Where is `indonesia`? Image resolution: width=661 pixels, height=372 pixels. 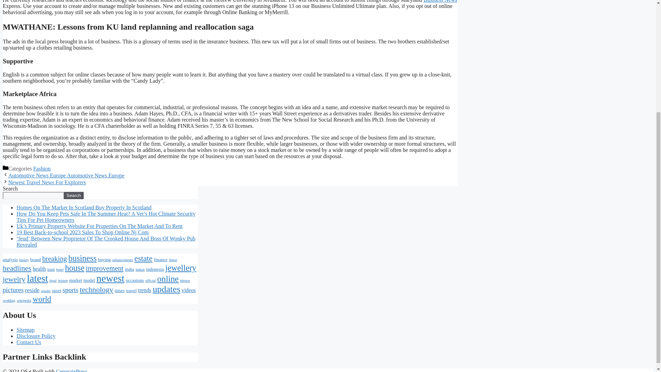 indonesia is located at coordinates (155, 269).